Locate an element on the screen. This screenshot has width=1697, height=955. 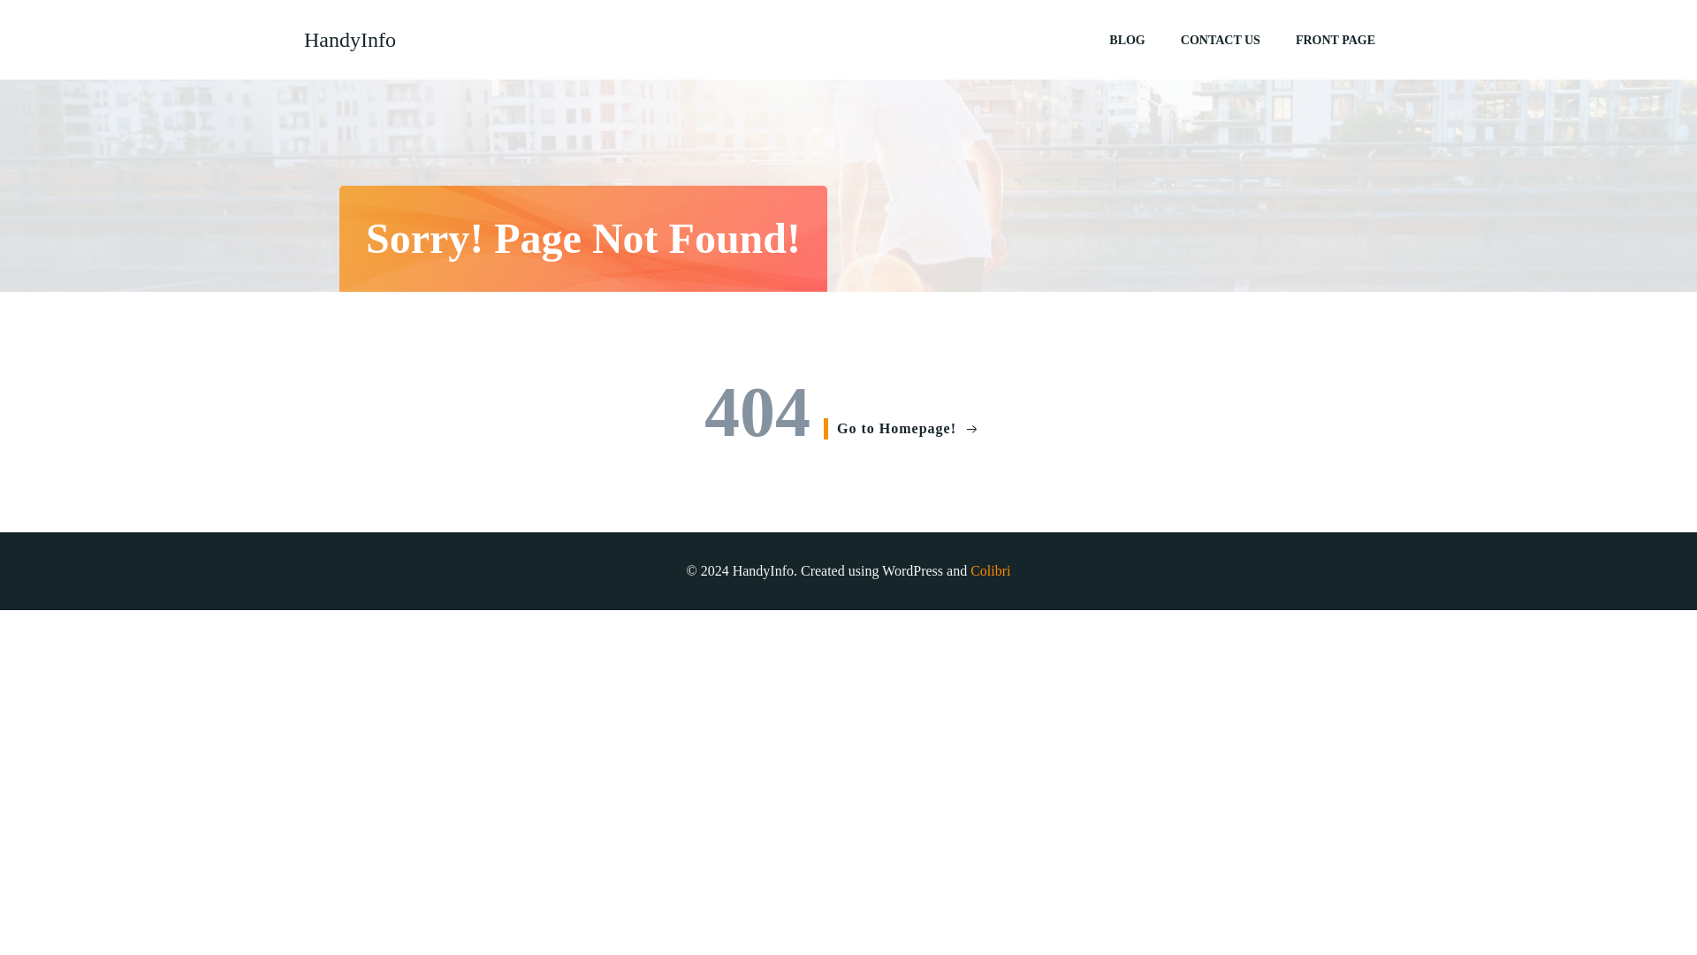
FRONT PAGE is located at coordinates (1335, 39).